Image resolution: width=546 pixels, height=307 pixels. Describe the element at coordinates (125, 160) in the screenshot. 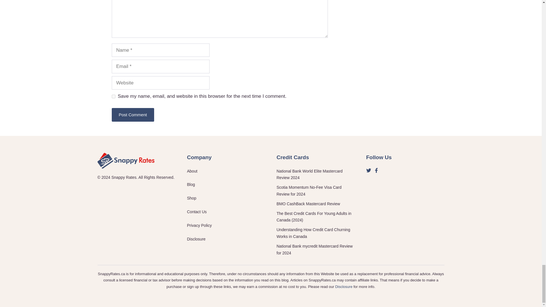

I see `snappy rates logo` at that location.